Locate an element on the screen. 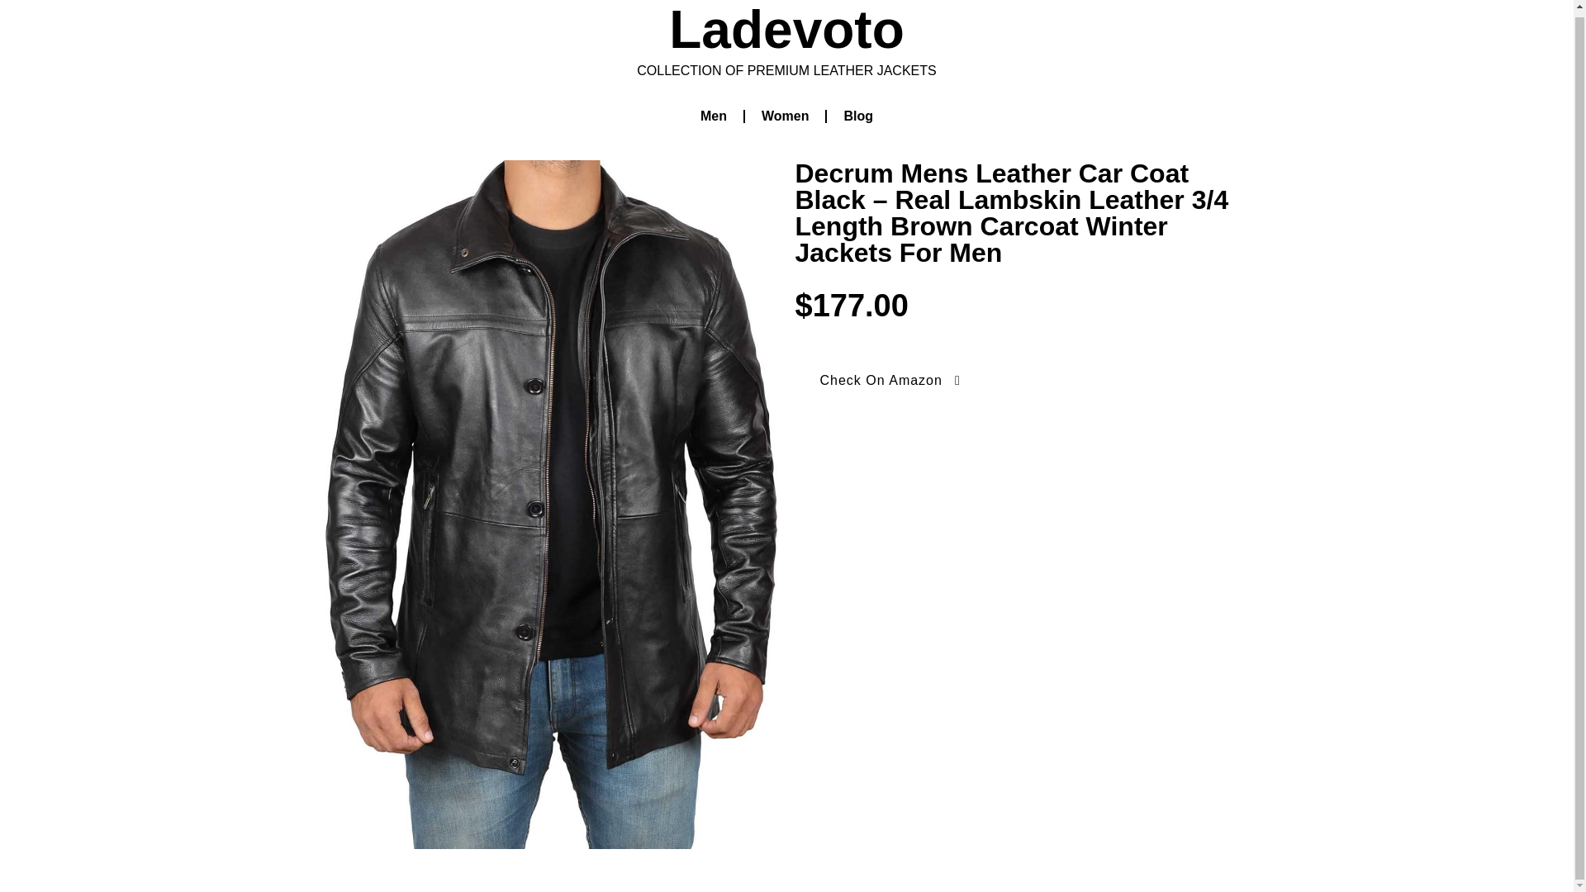 This screenshot has width=1586, height=892. Check on Amazon is located at coordinates (392, 453).